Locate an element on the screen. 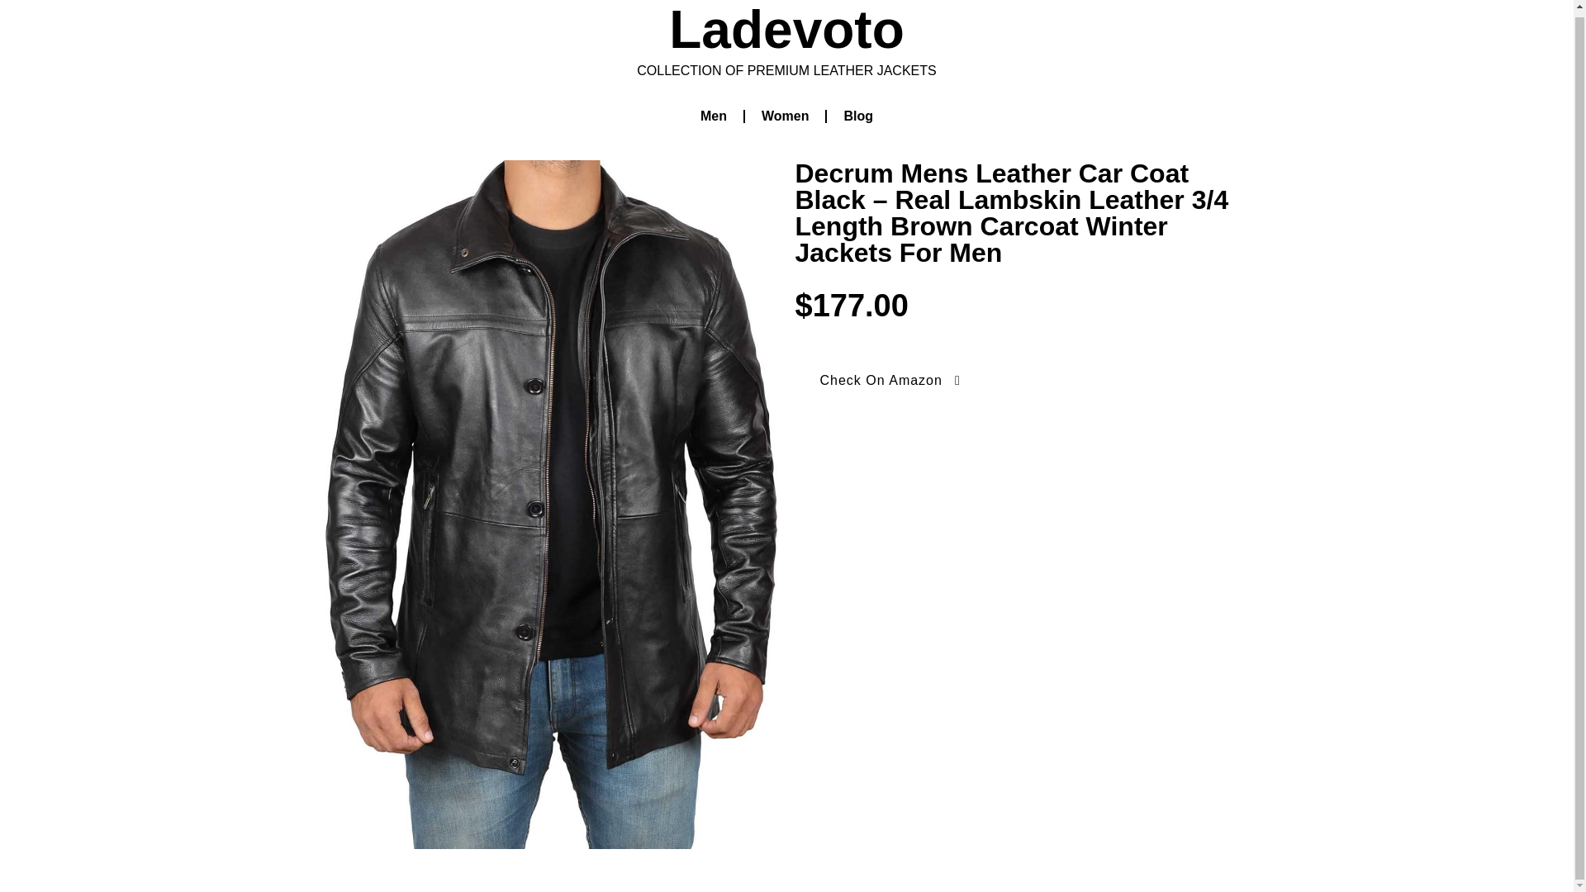 This screenshot has width=1586, height=892. Check on Amazon is located at coordinates (392, 453).